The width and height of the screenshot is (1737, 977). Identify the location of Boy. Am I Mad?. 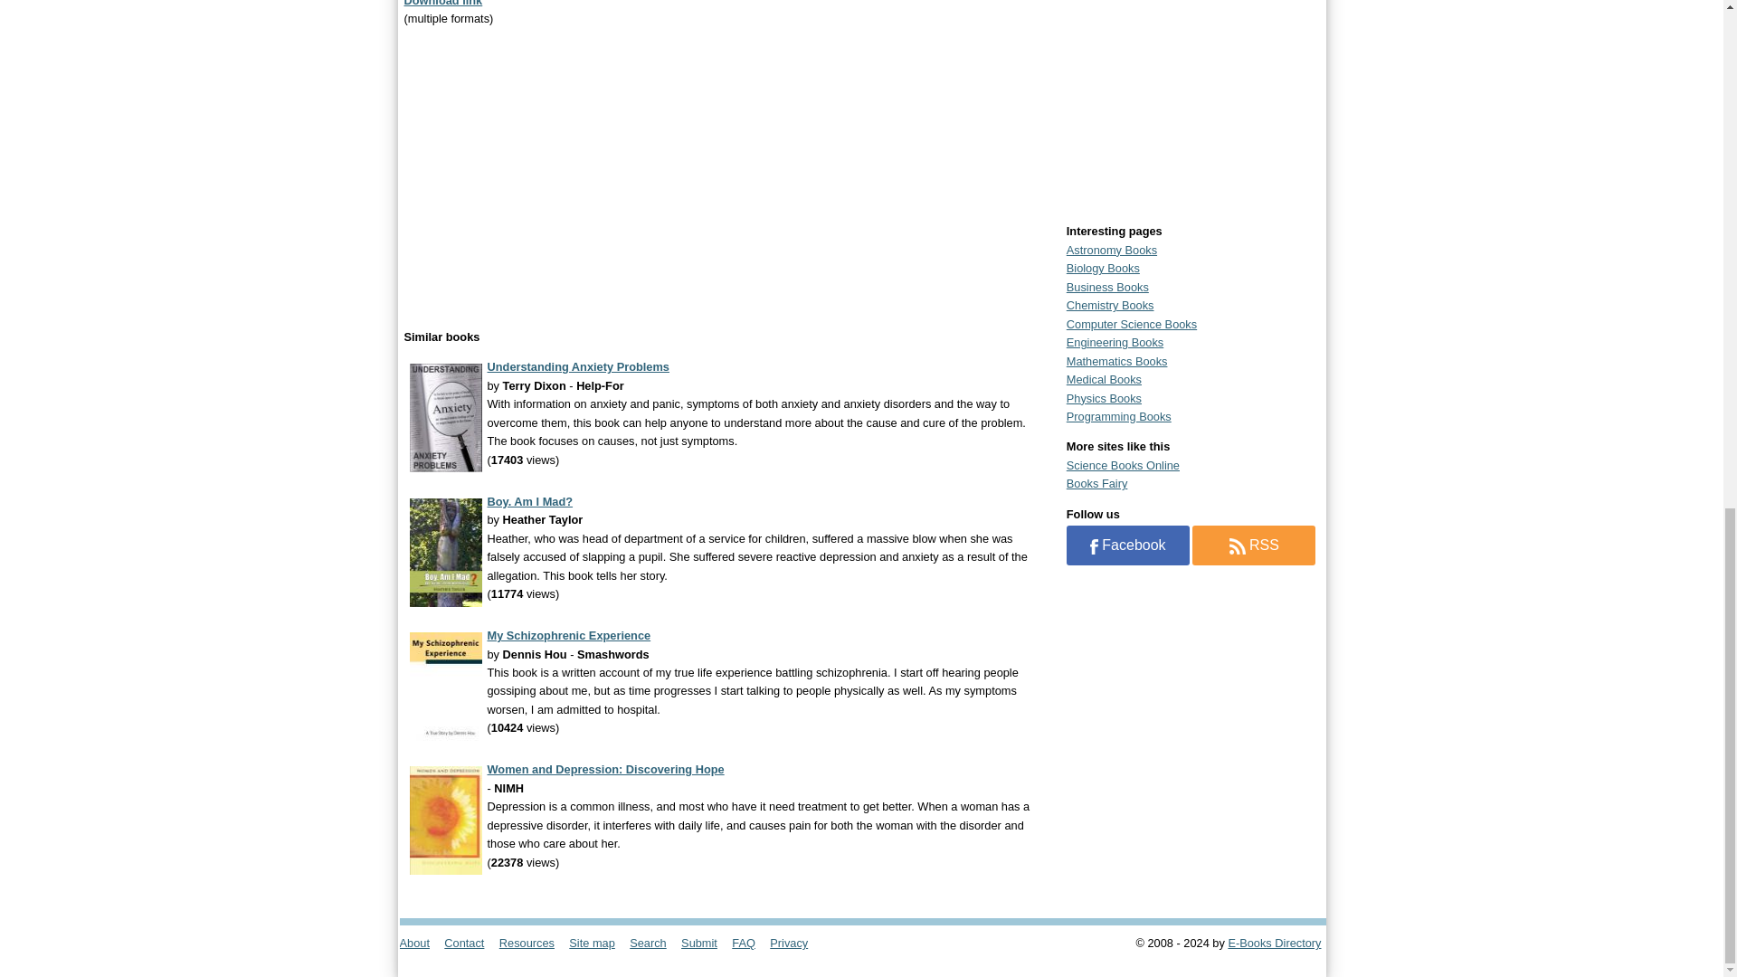
(529, 501).